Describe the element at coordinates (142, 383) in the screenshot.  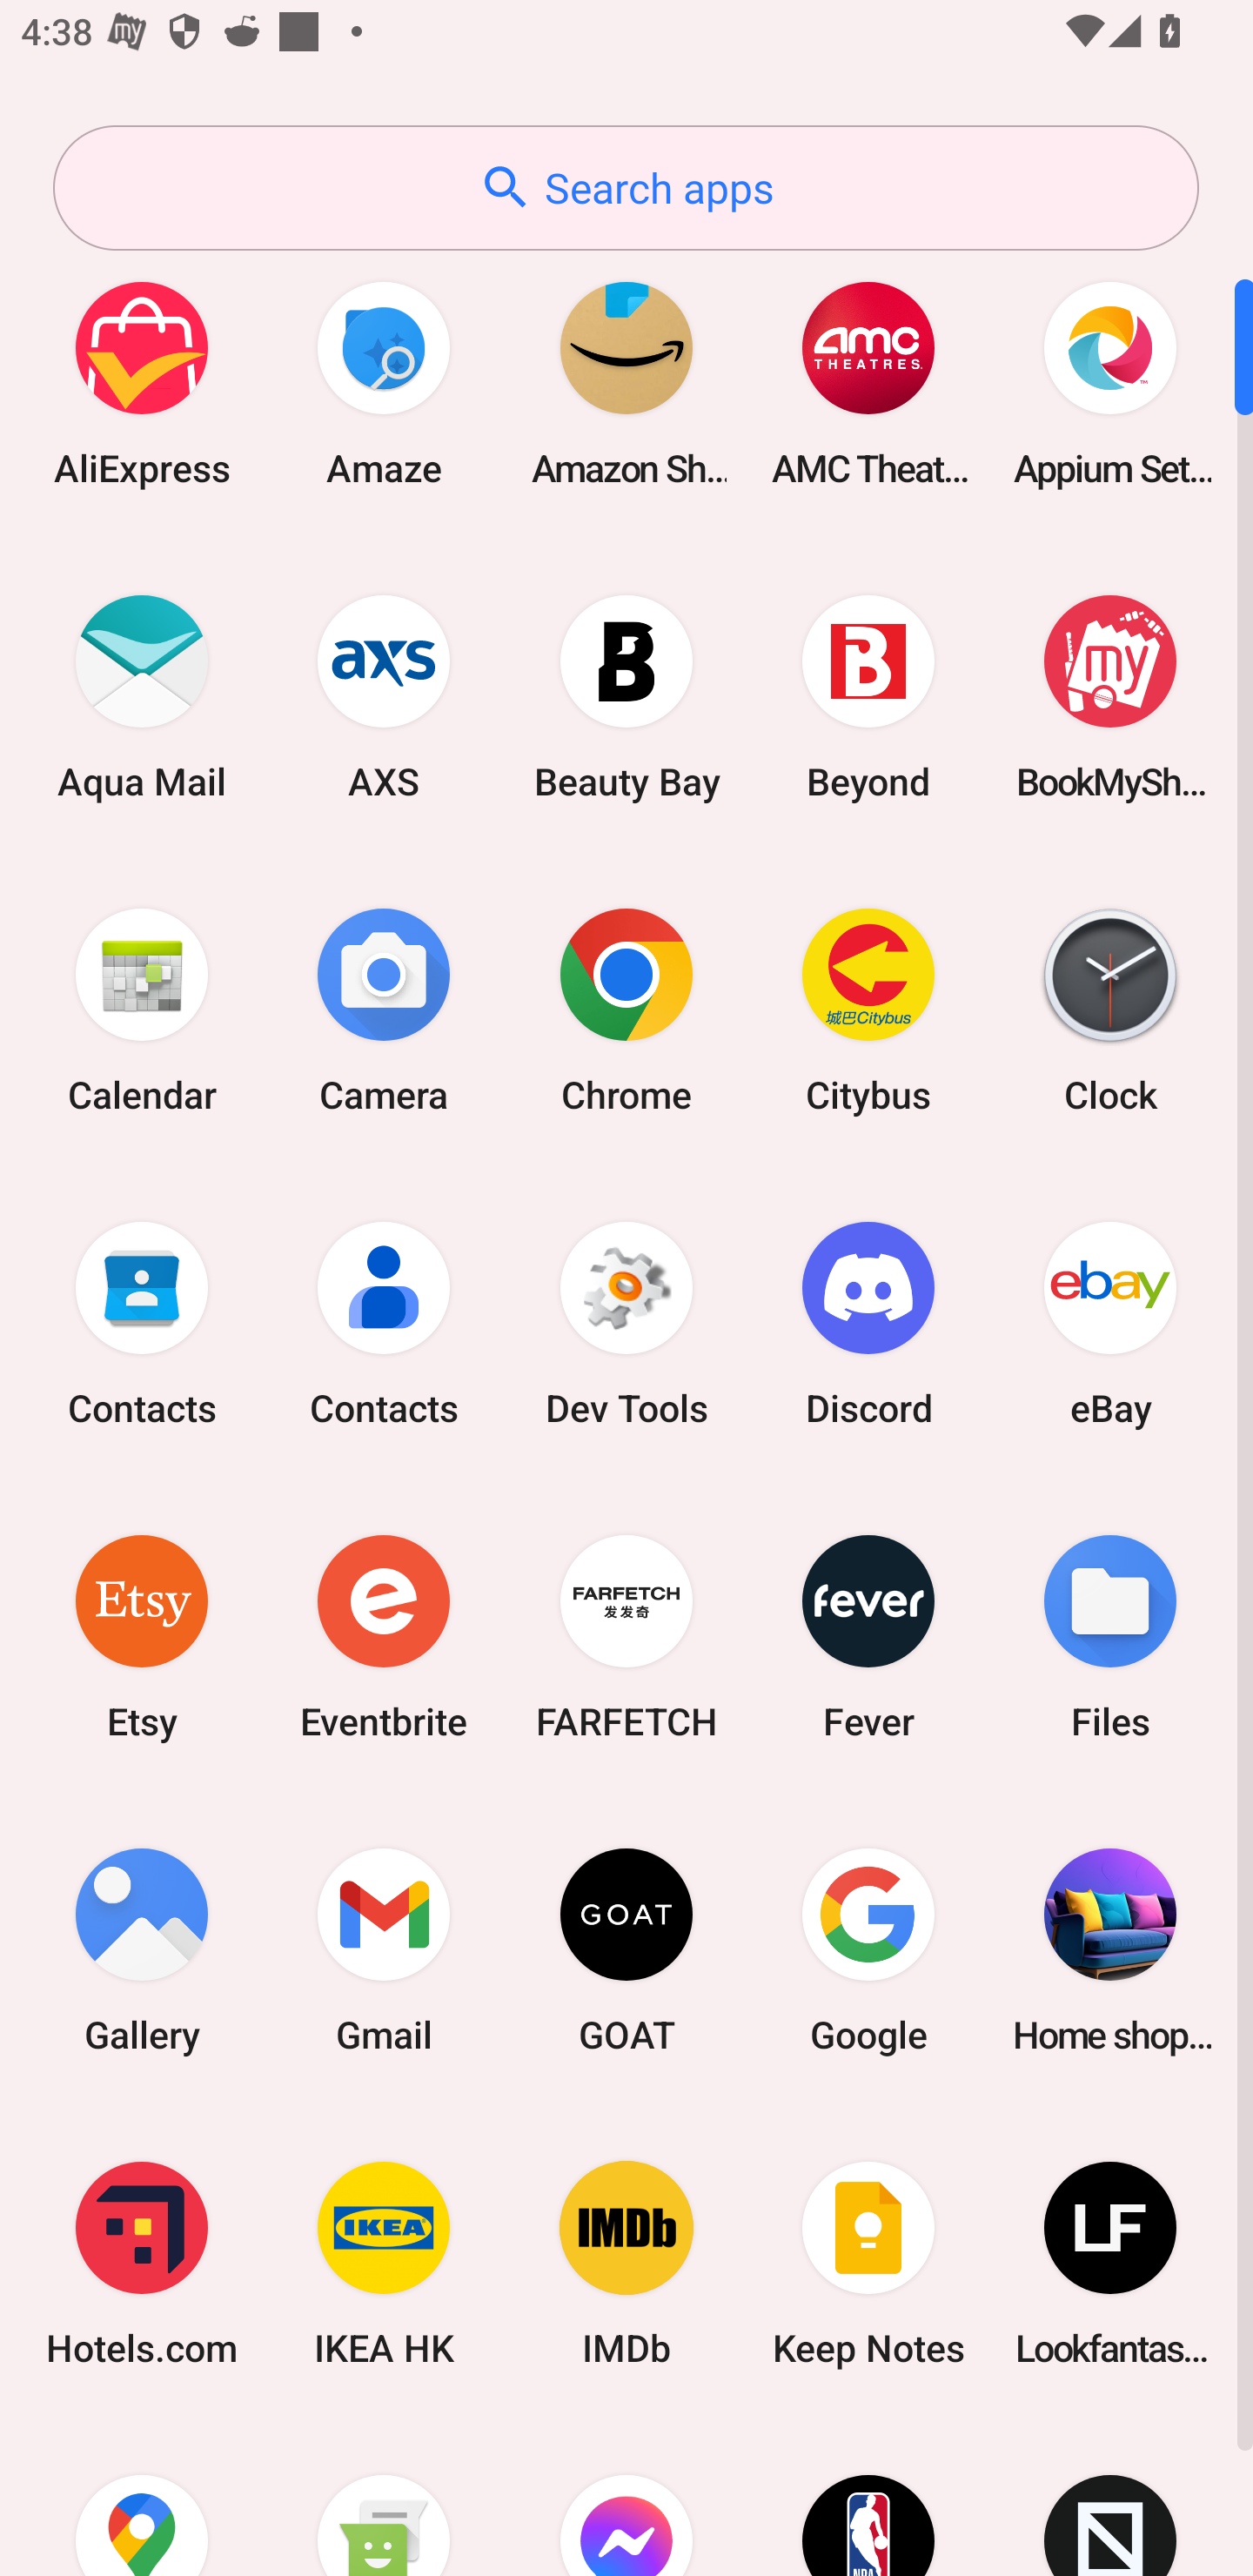
I see `AliExpress` at that location.